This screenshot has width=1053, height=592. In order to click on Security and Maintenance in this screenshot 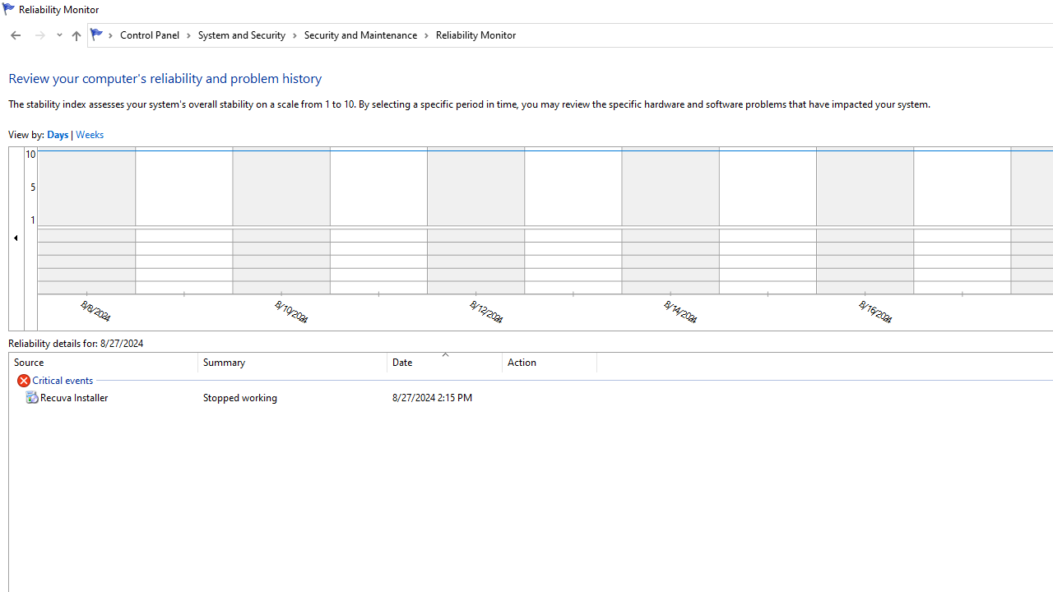, I will do `click(367, 35)`.